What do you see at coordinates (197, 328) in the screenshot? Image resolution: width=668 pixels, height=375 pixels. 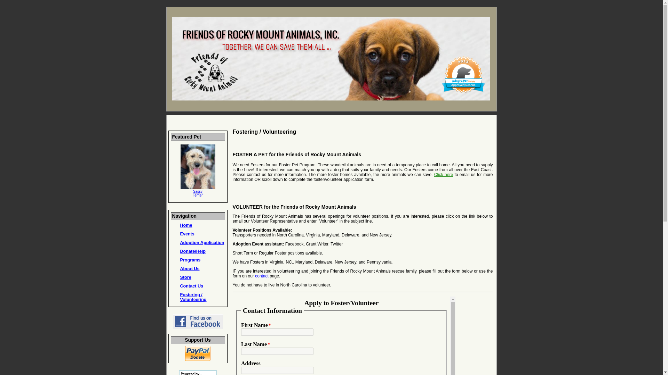 I see `Adoption Application` at bounding box center [197, 328].